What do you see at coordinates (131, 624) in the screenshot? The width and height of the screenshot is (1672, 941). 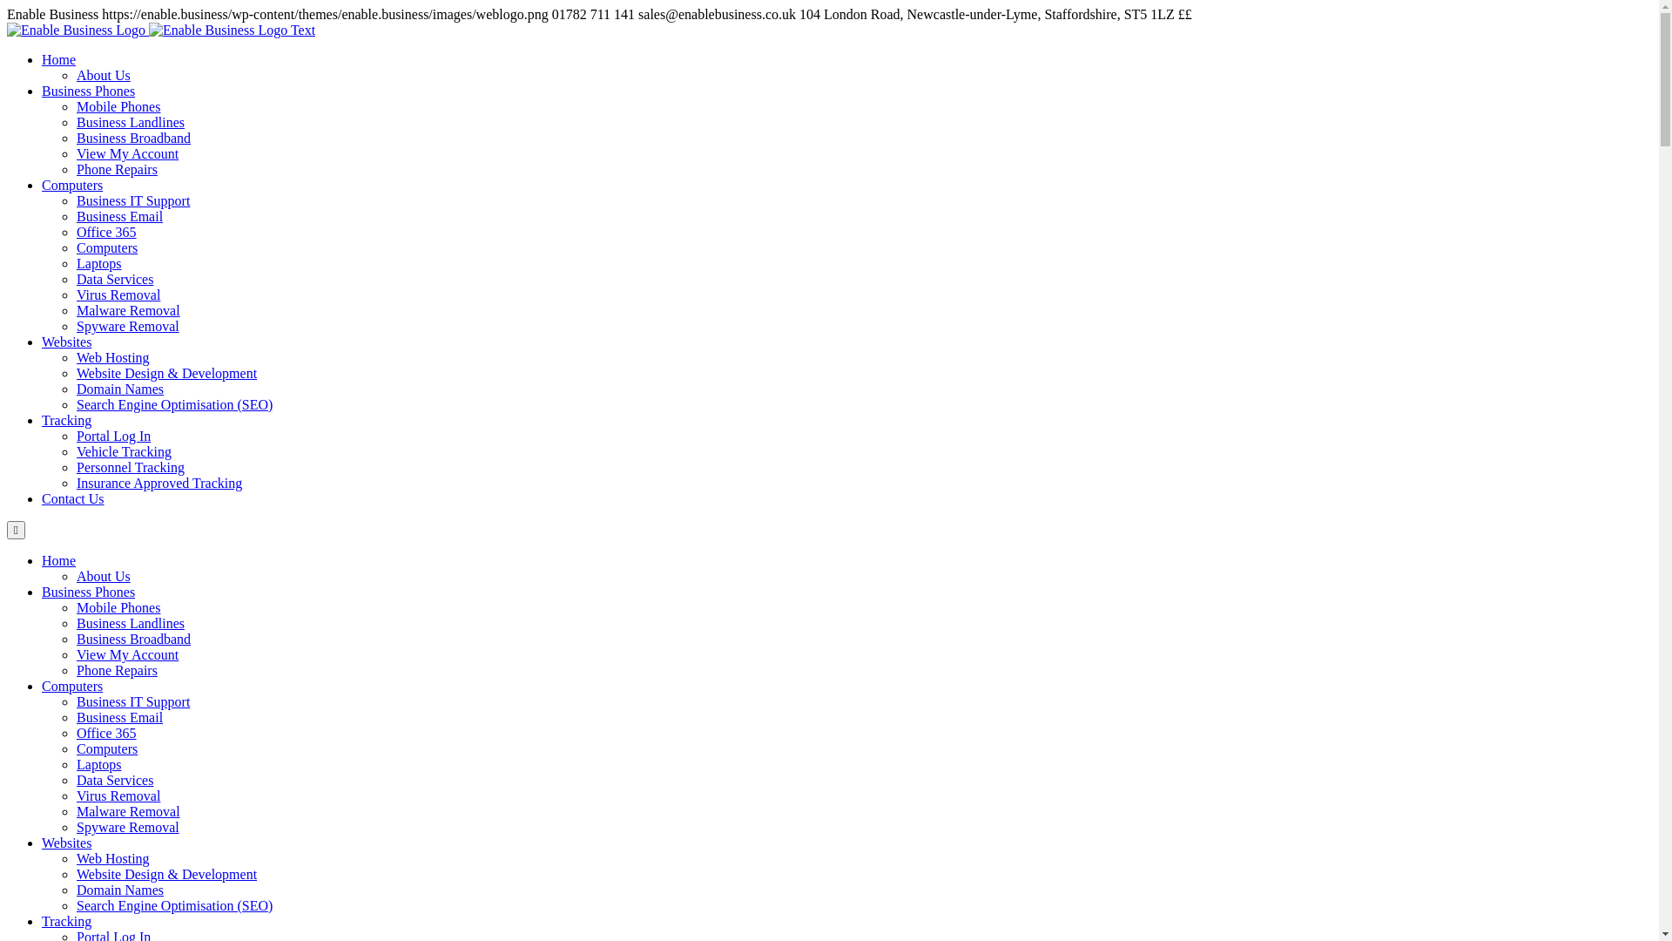 I see `Business Landlines` at bounding box center [131, 624].